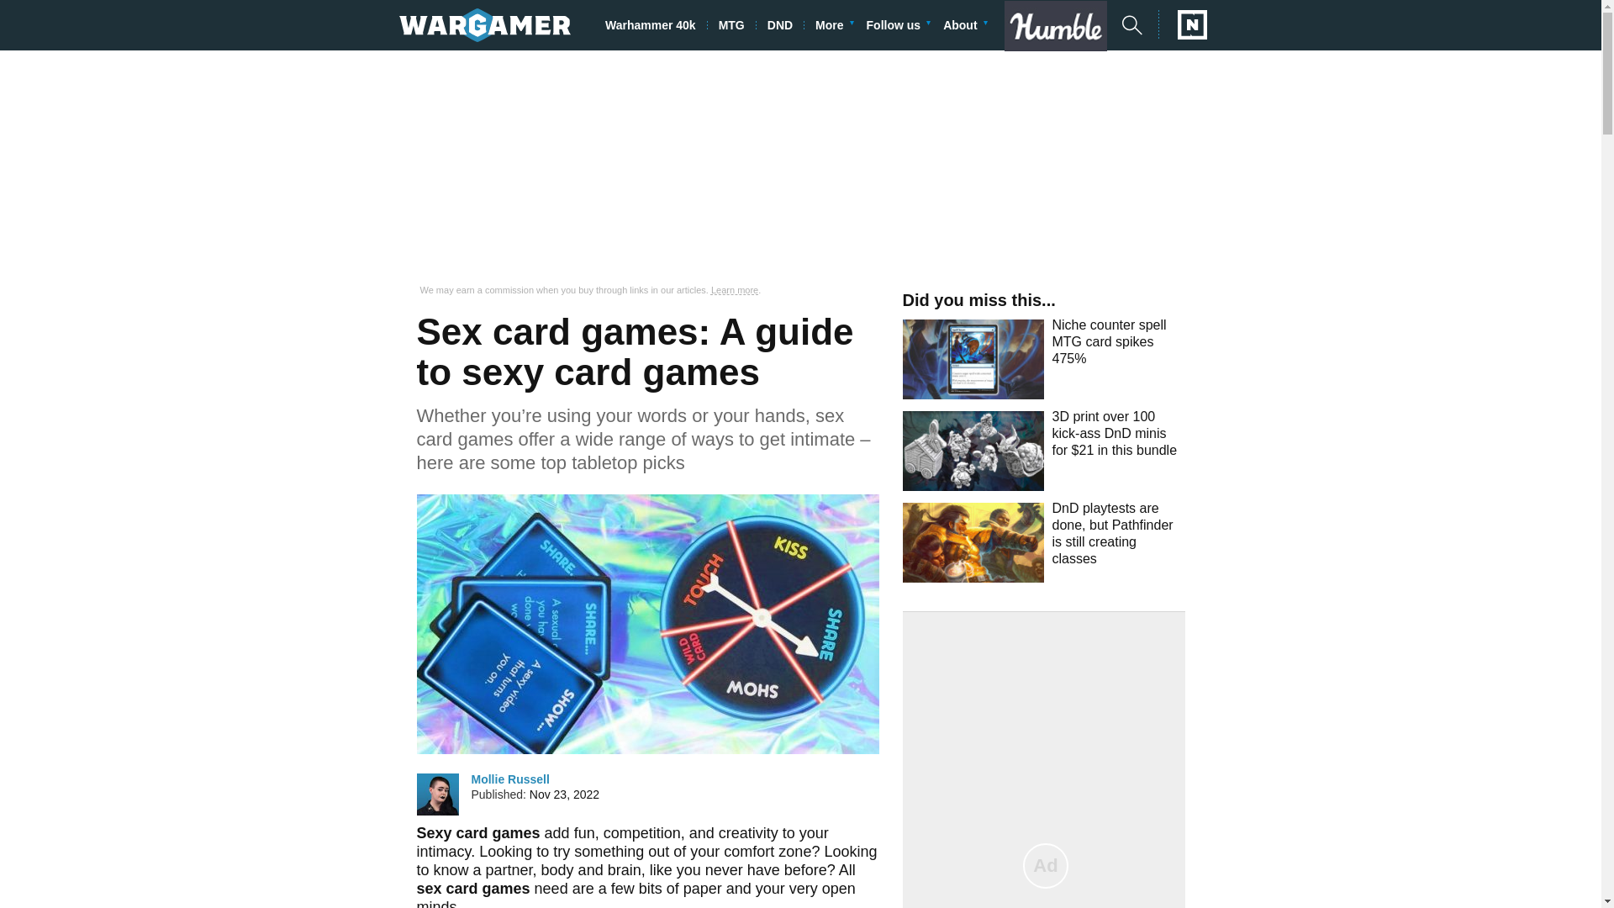  I want to click on Wargamer, so click(484, 24).